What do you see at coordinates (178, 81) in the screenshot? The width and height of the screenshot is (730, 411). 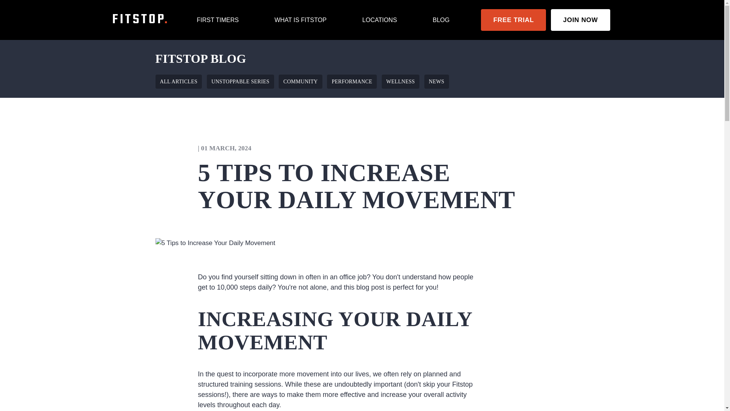 I see `ALL ARTICLES` at bounding box center [178, 81].